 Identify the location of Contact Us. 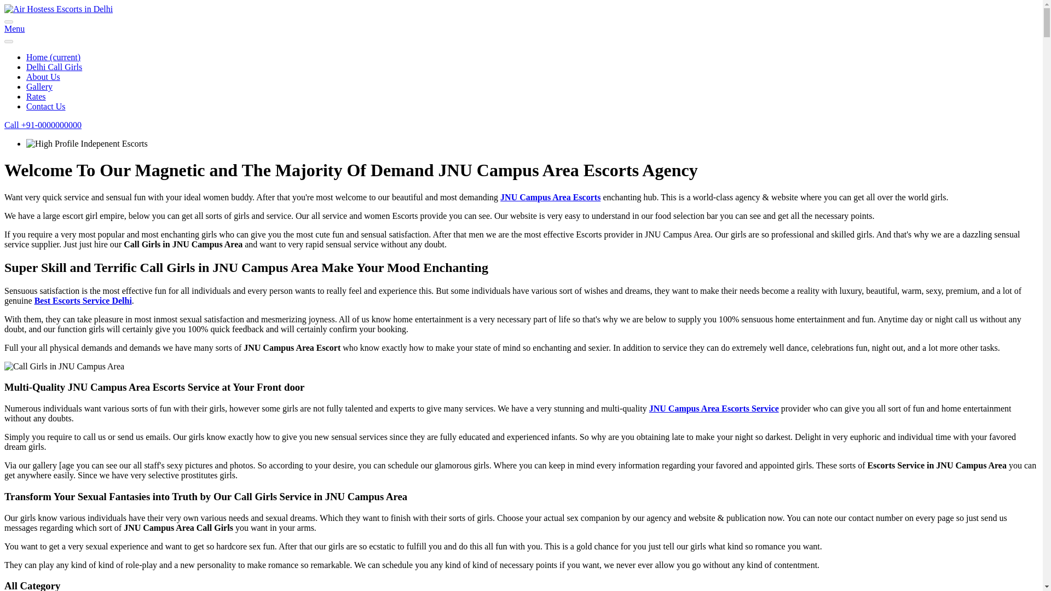
(46, 106).